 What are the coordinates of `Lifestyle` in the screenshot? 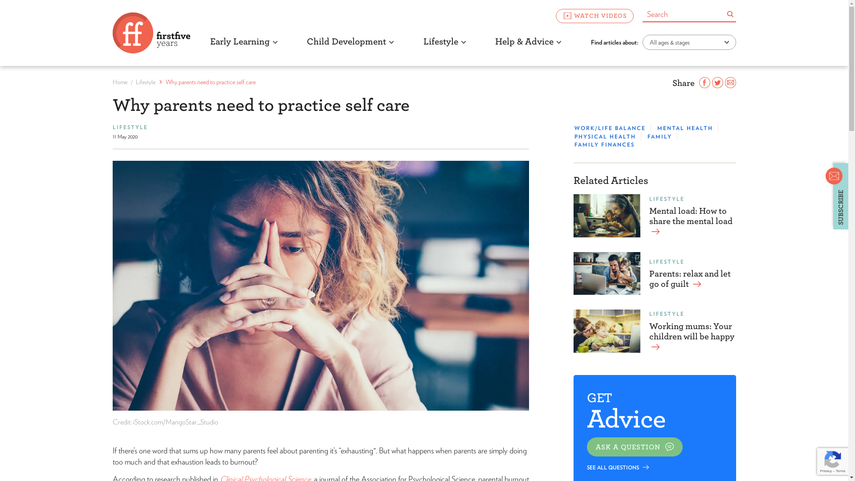 It's located at (444, 49).